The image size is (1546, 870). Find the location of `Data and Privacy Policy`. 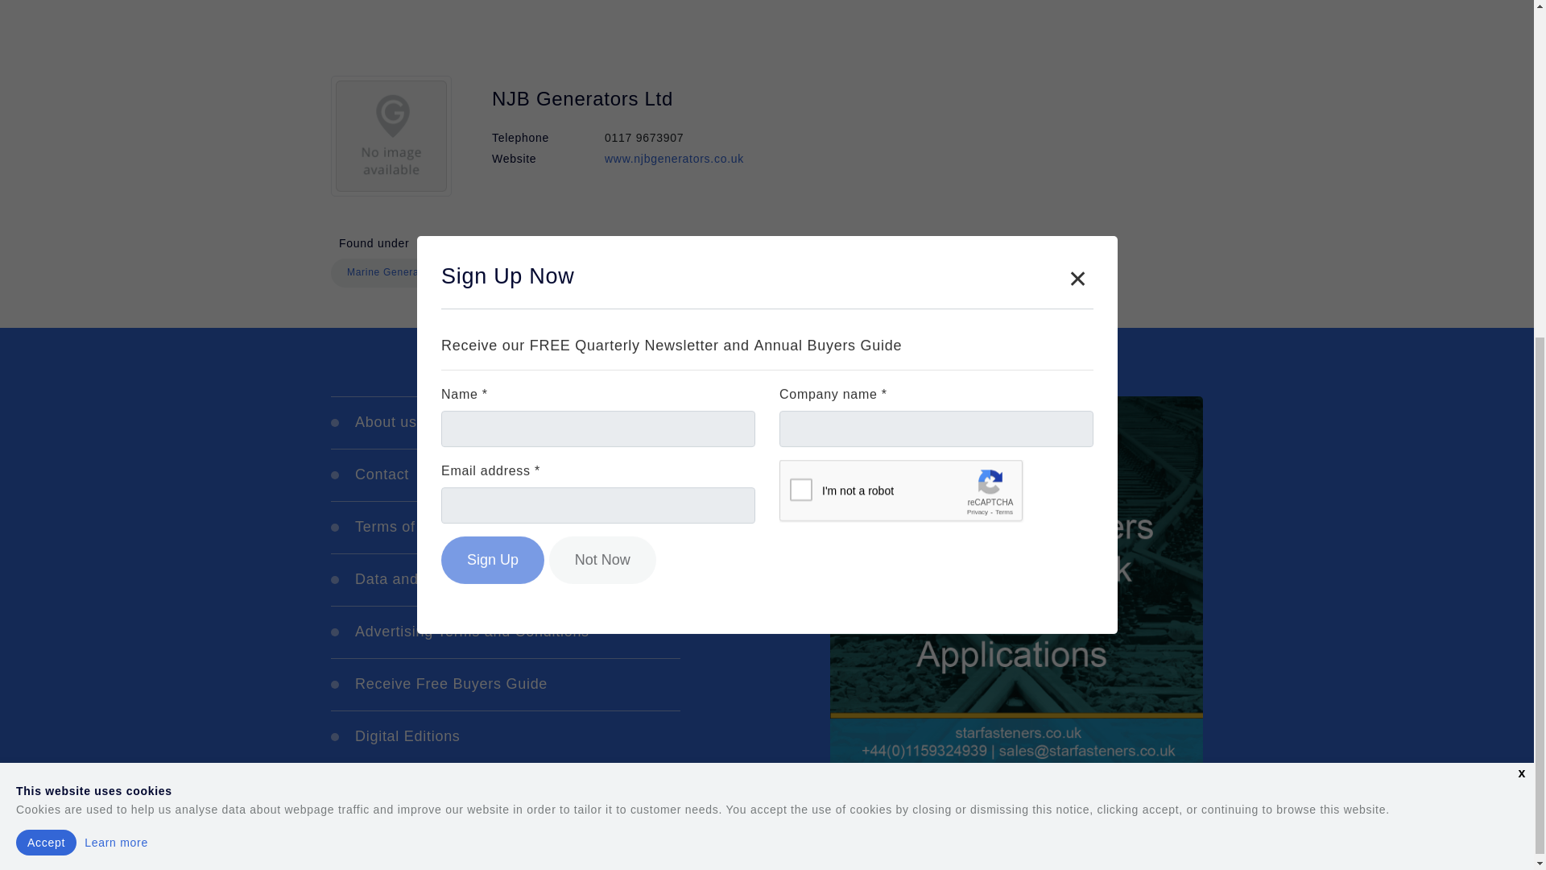

Data and Privacy Policy is located at coordinates (505, 578).